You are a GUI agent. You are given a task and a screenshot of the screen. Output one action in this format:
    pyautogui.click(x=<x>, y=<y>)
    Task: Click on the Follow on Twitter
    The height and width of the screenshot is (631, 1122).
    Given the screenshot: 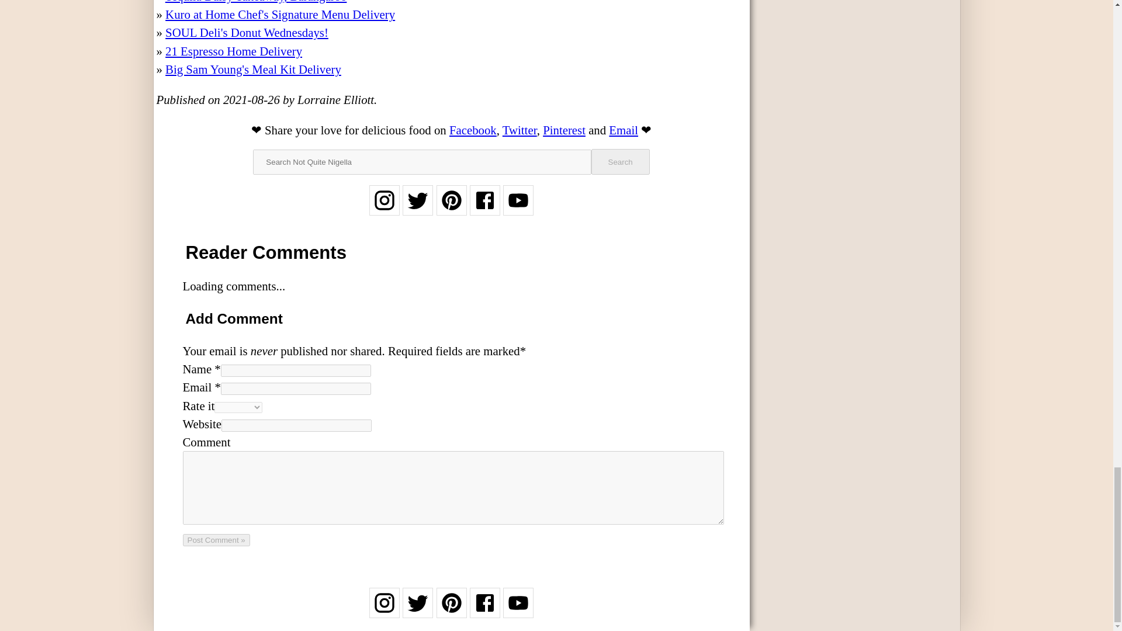 What is the action you would take?
    pyautogui.click(x=418, y=610)
    